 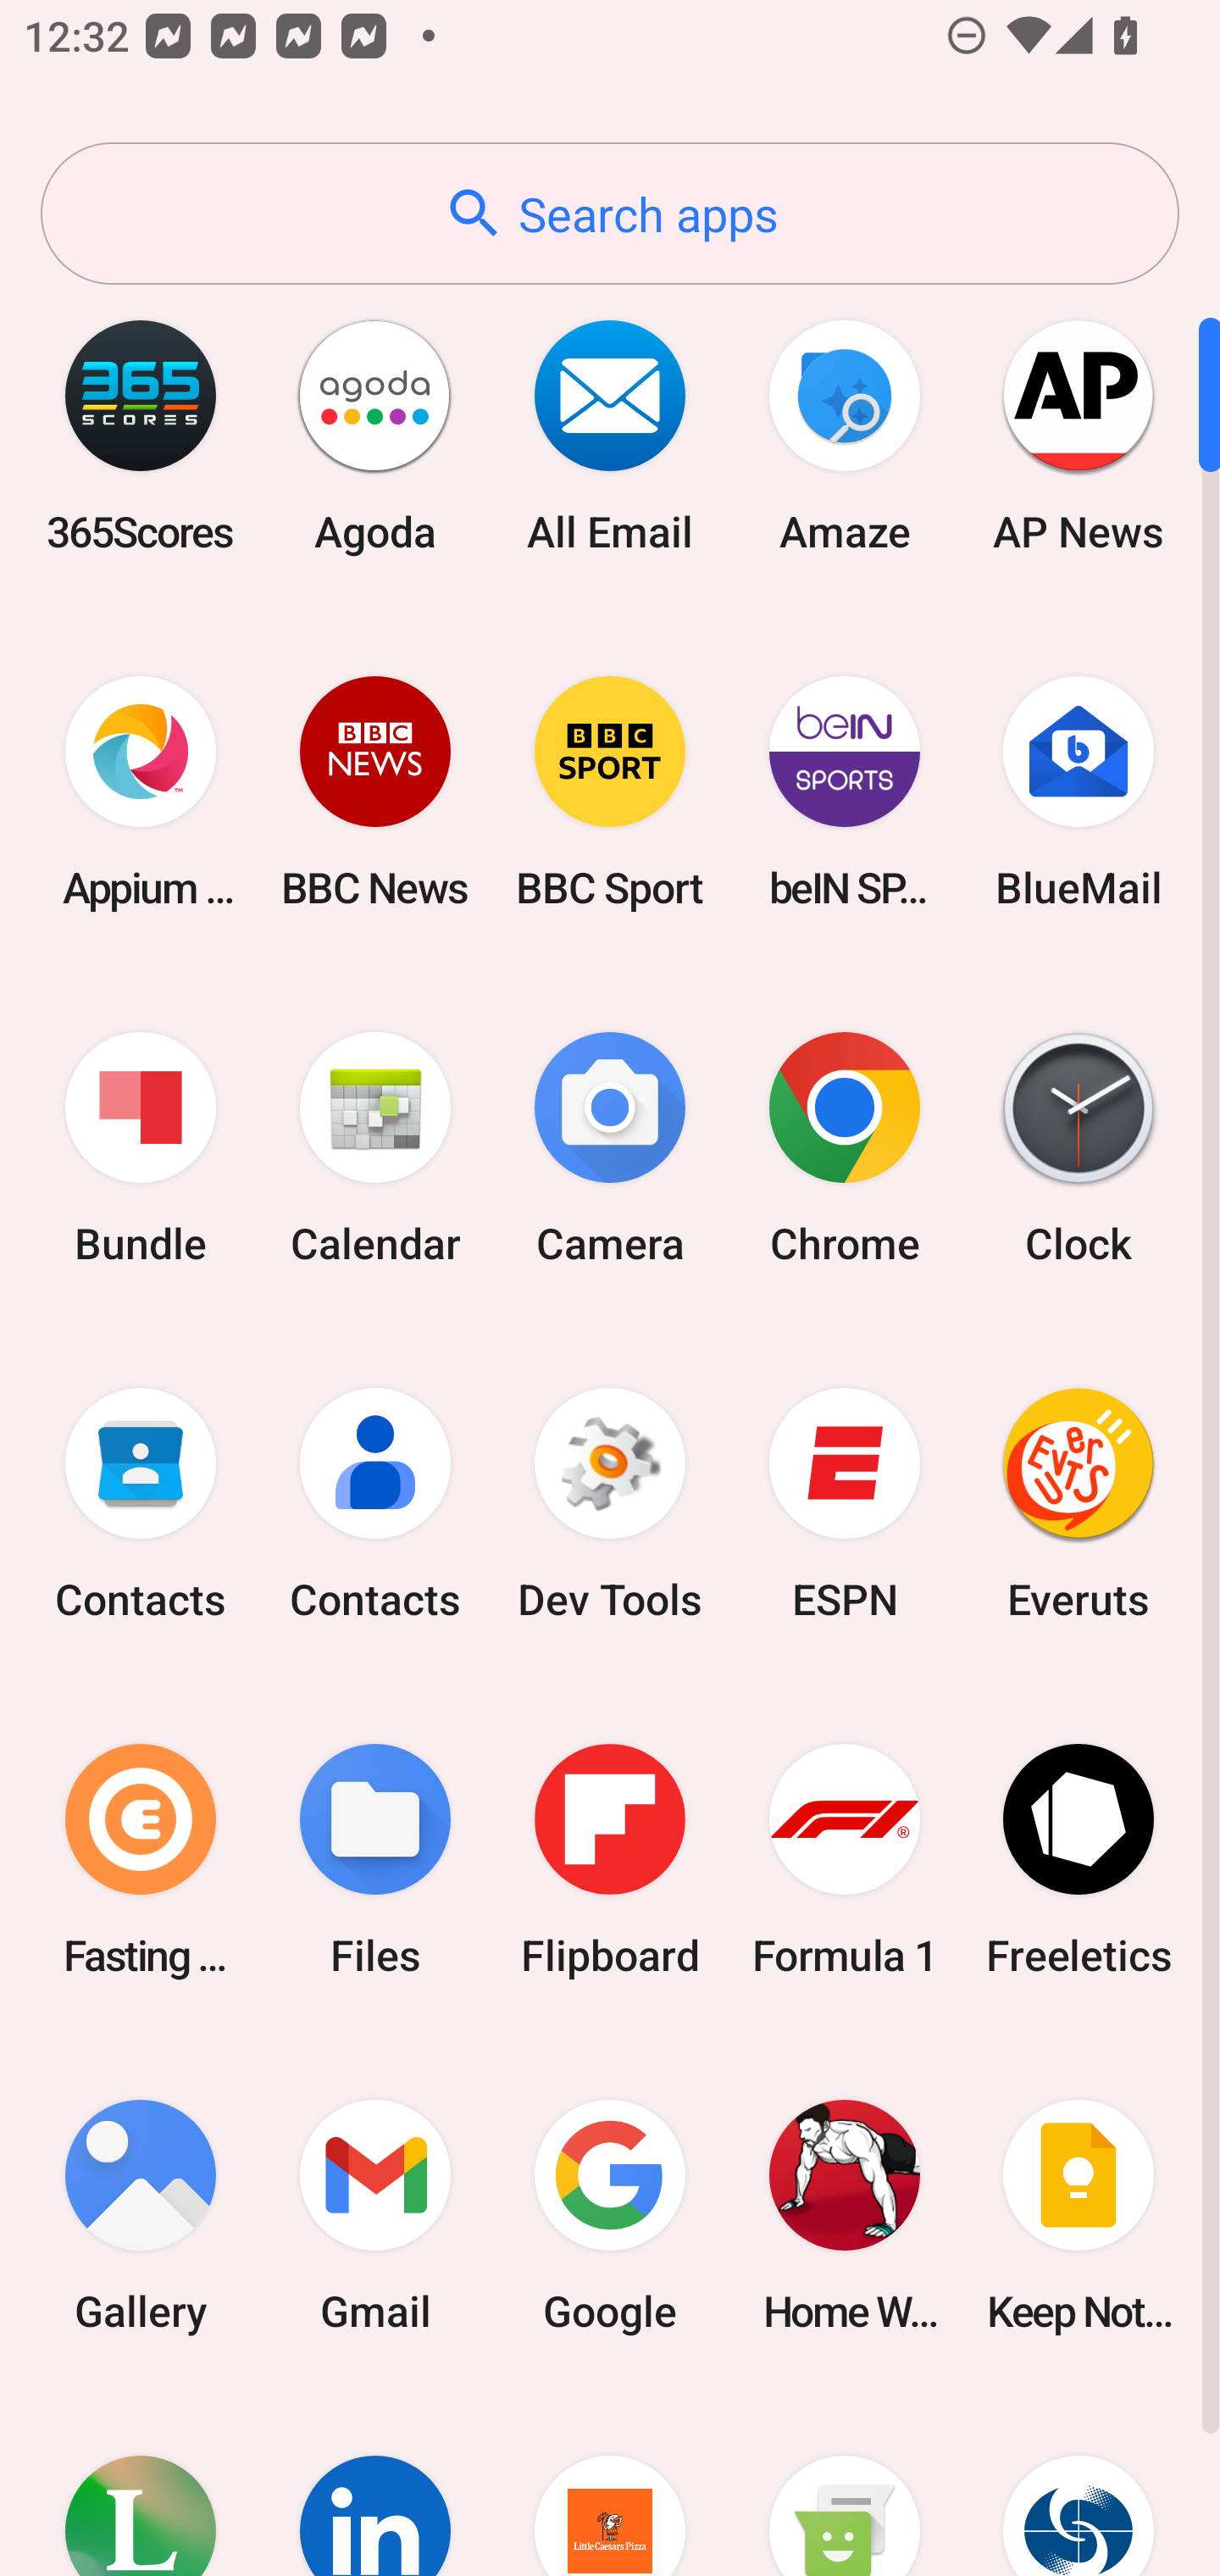 I want to click on Calendar, so click(x=375, y=1149).